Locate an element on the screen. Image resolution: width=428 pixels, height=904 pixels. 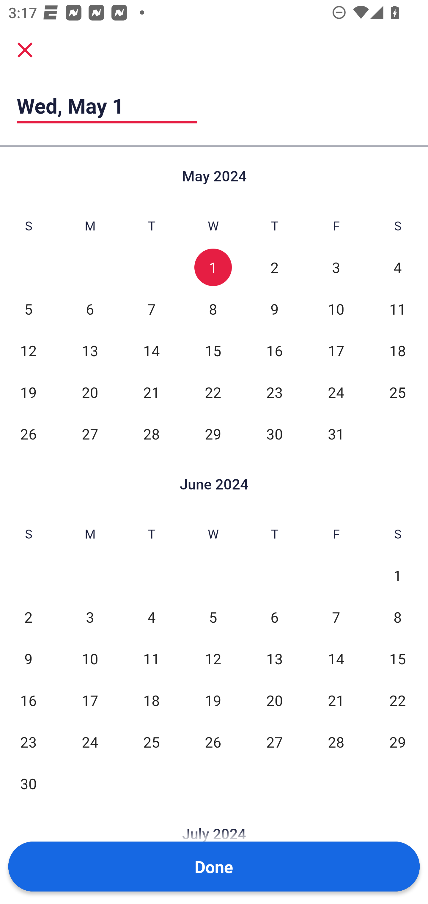
6 Thu, Jun 6, Not Selected is located at coordinates (274, 617).